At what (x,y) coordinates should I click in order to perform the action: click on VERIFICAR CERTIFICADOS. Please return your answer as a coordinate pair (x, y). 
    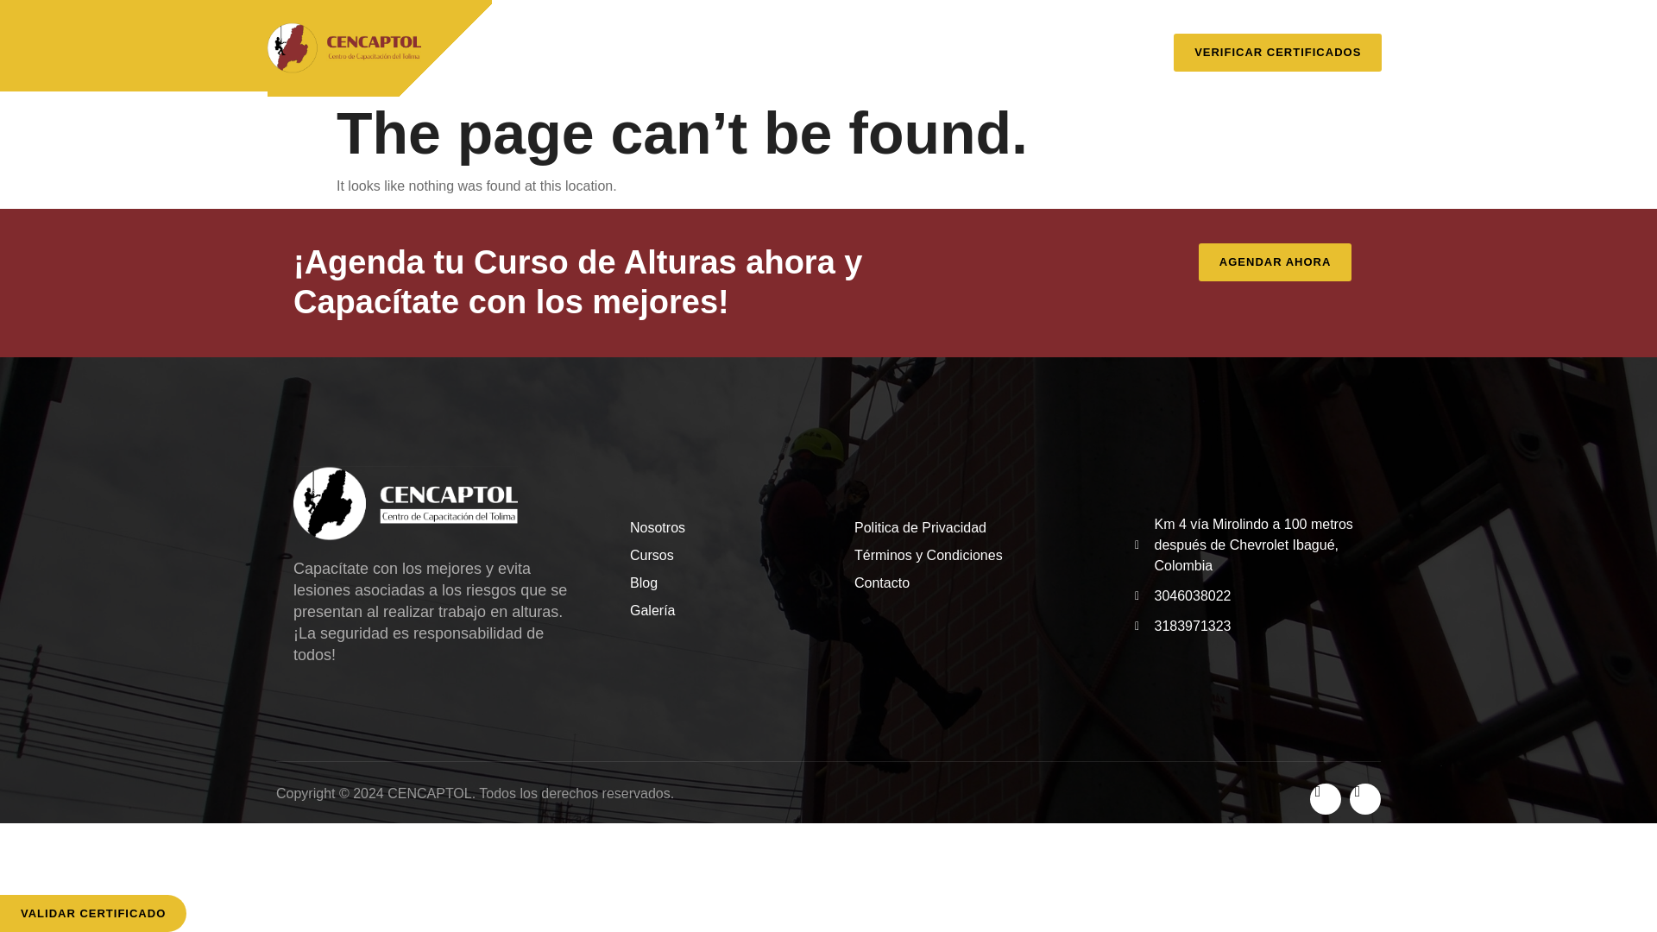
    Looking at the image, I should click on (1277, 48).